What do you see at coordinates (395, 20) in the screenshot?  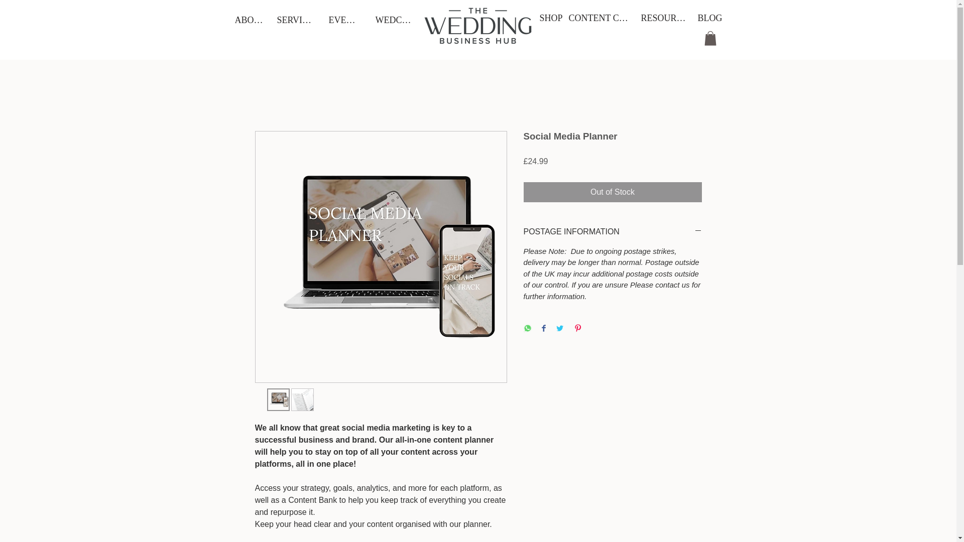 I see `WEDCON` at bounding box center [395, 20].